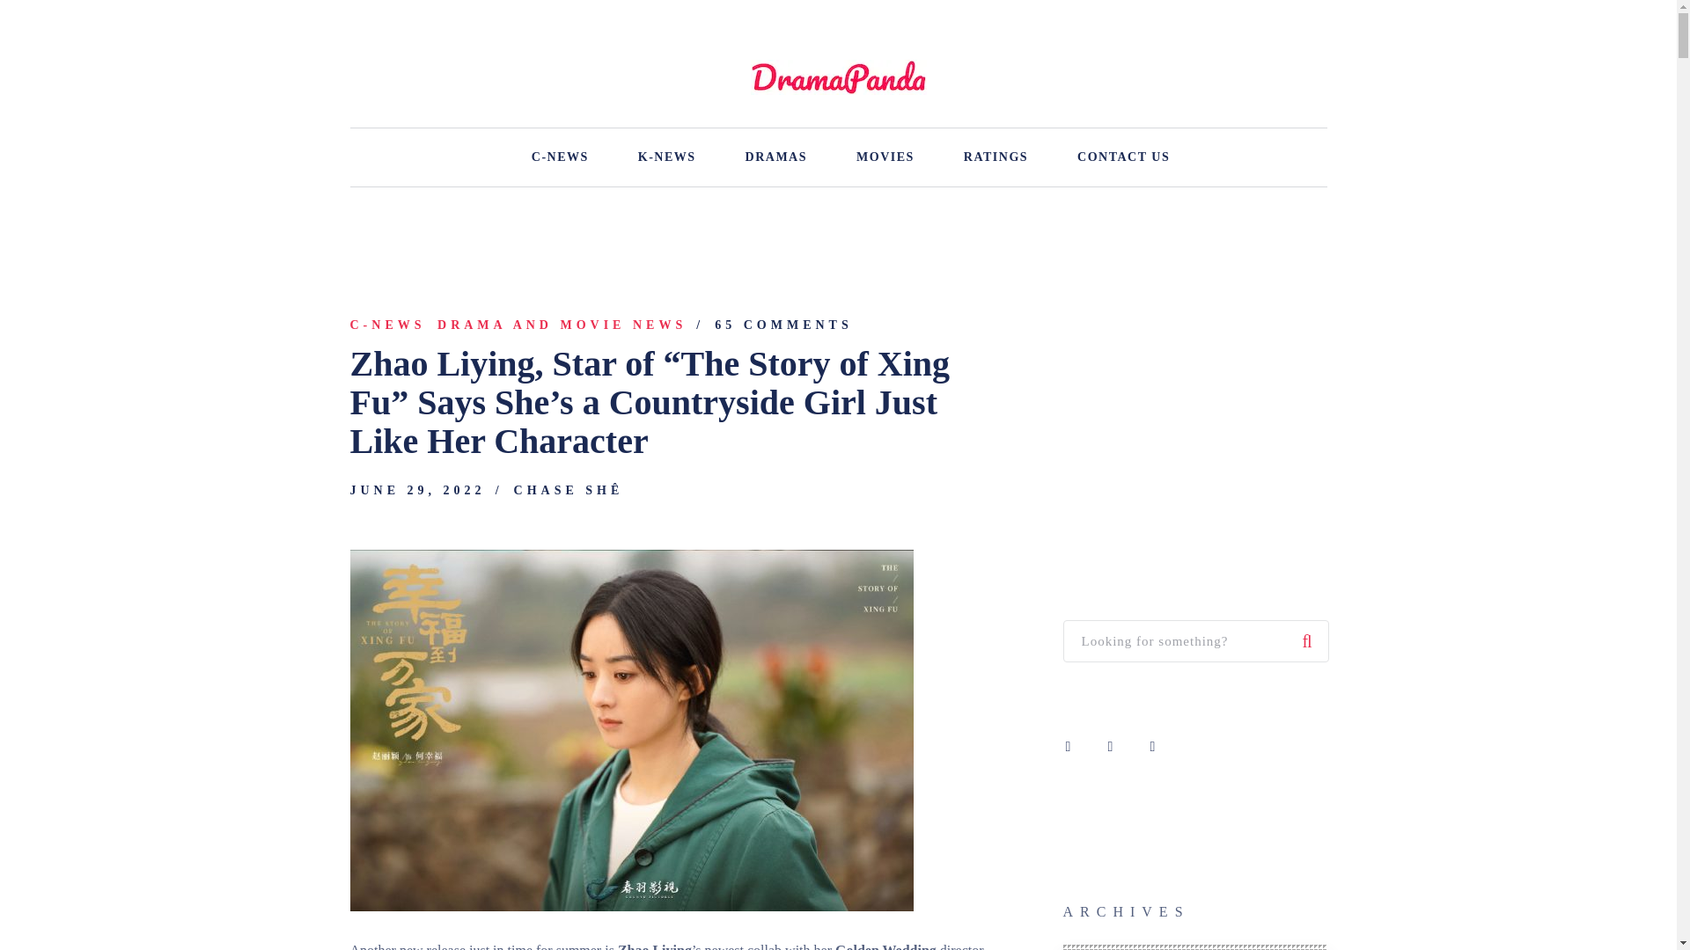 The height and width of the screenshot is (950, 1690). Describe the element at coordinates (560, 157) in the screenshot. I see `C-NEWS` at that location.